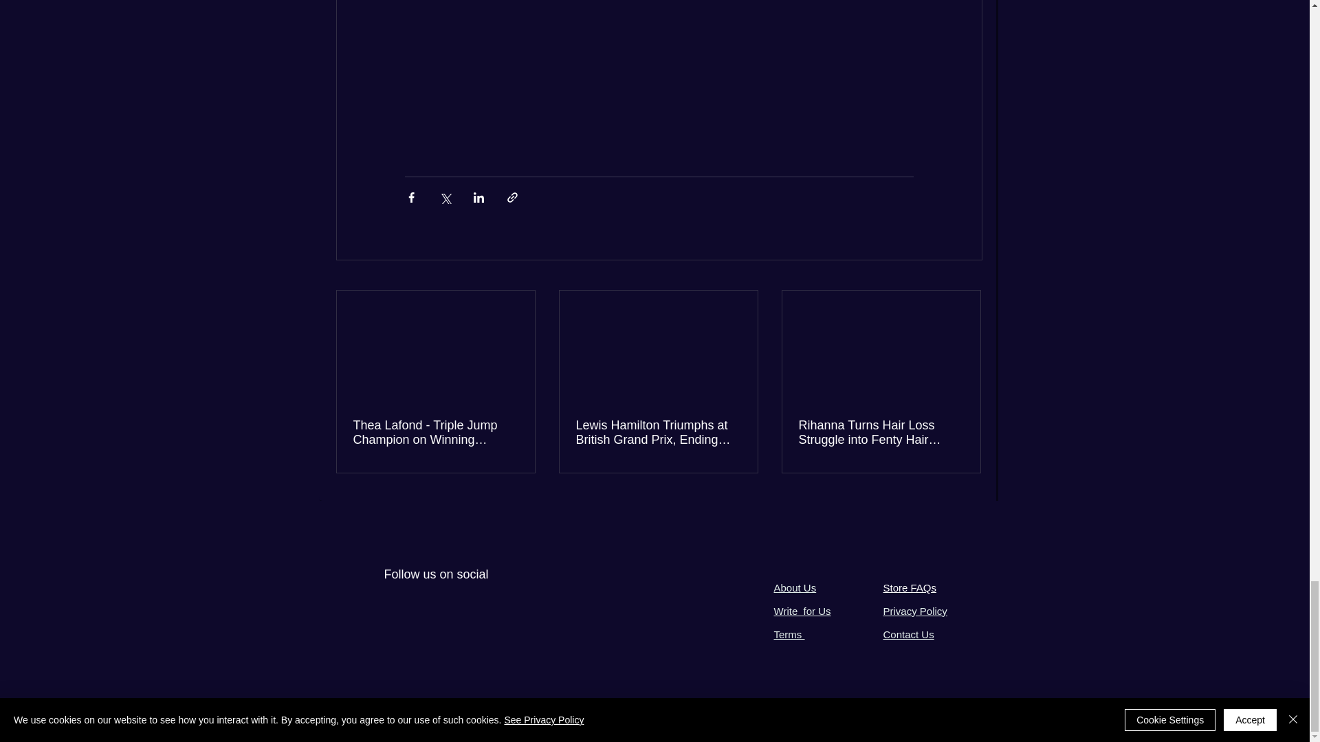 Image resolution: width=1320 pixels, height=742 pixels. Describe the element at coordinates (914, 611) in the screenshot. I see `Privacy Policy` at that location.